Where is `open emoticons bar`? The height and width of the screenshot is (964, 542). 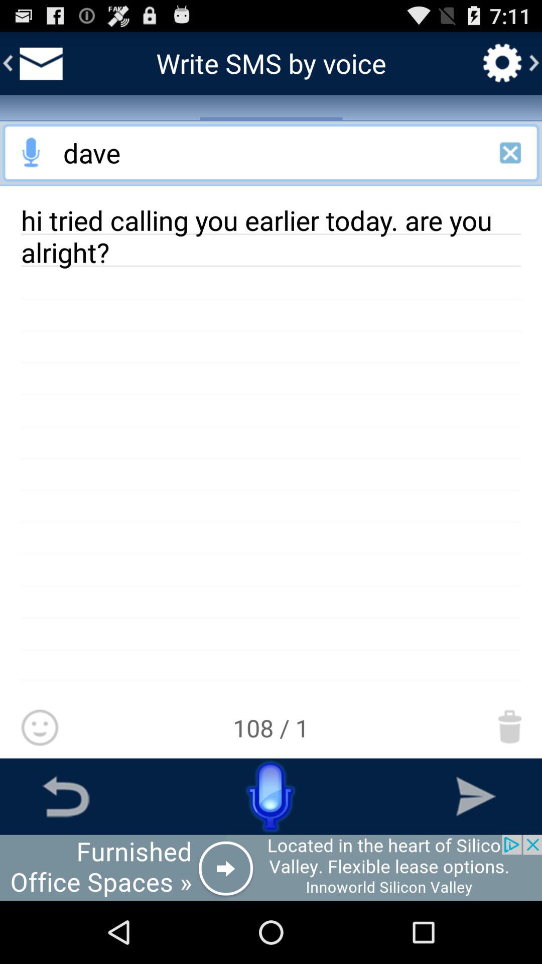 open emoticons bar is located at coordinates (39, 728).